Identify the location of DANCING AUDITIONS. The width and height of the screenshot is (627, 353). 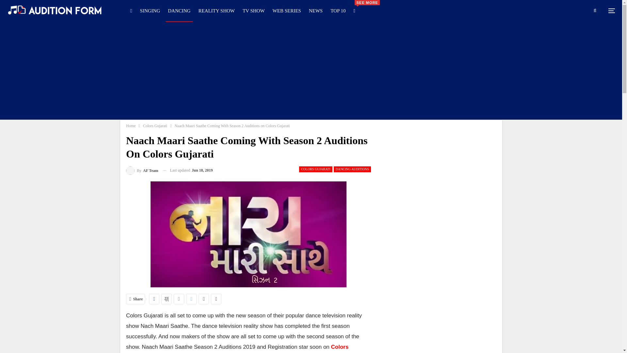
(352, 169).